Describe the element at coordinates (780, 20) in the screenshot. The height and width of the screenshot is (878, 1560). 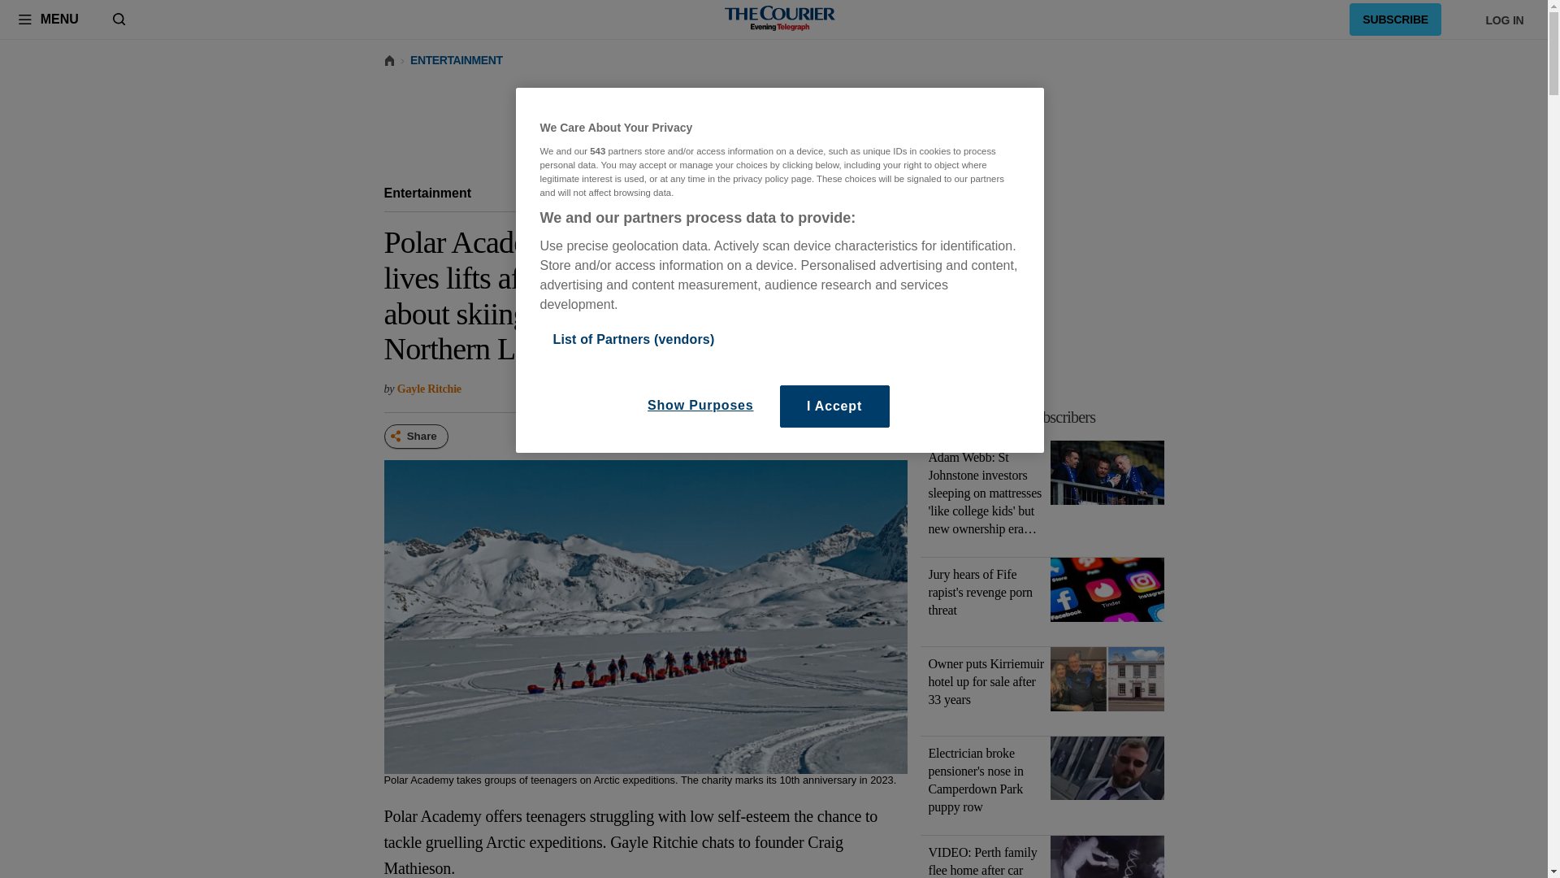
I see `The Courier` at that location.